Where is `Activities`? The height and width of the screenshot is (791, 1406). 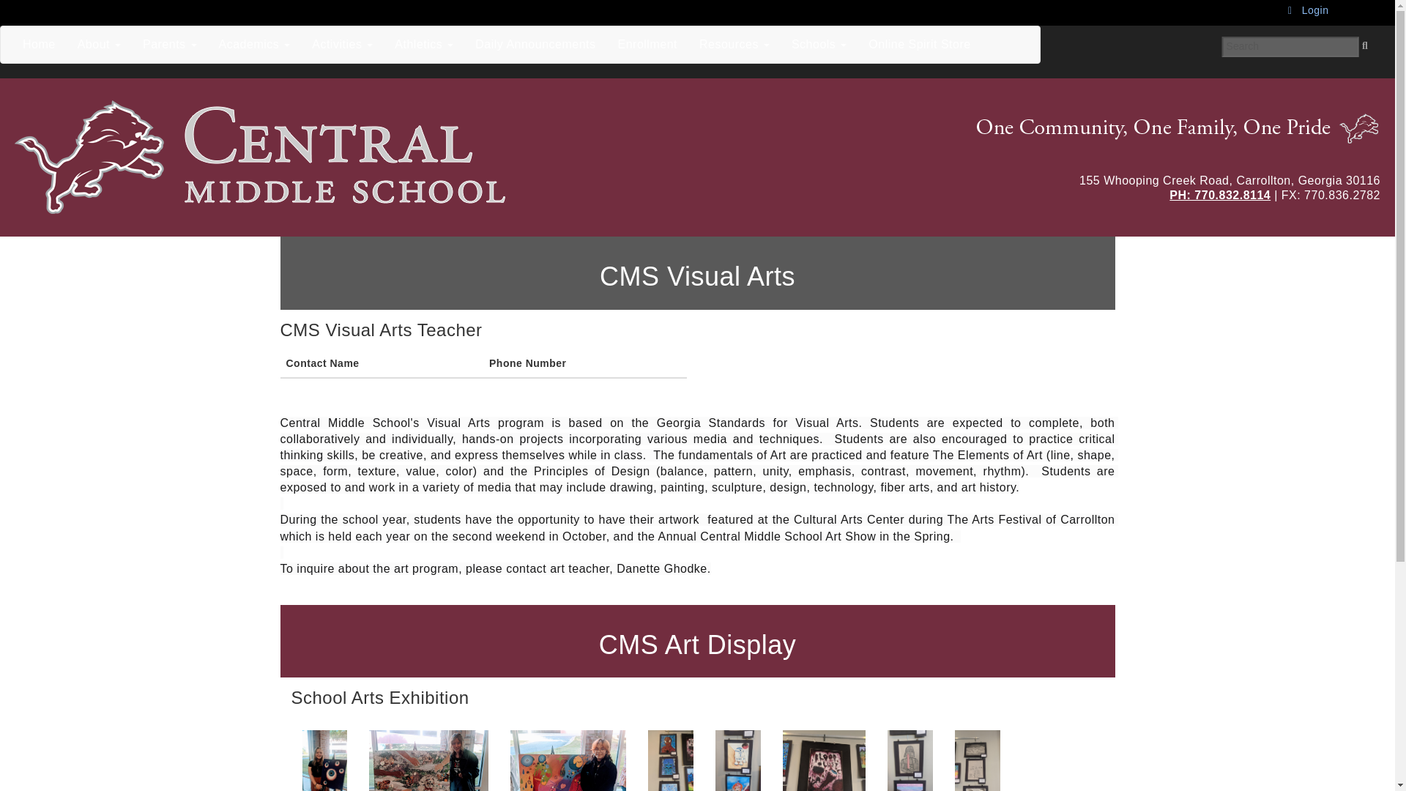
Activities is located at coordinates (342, 44).